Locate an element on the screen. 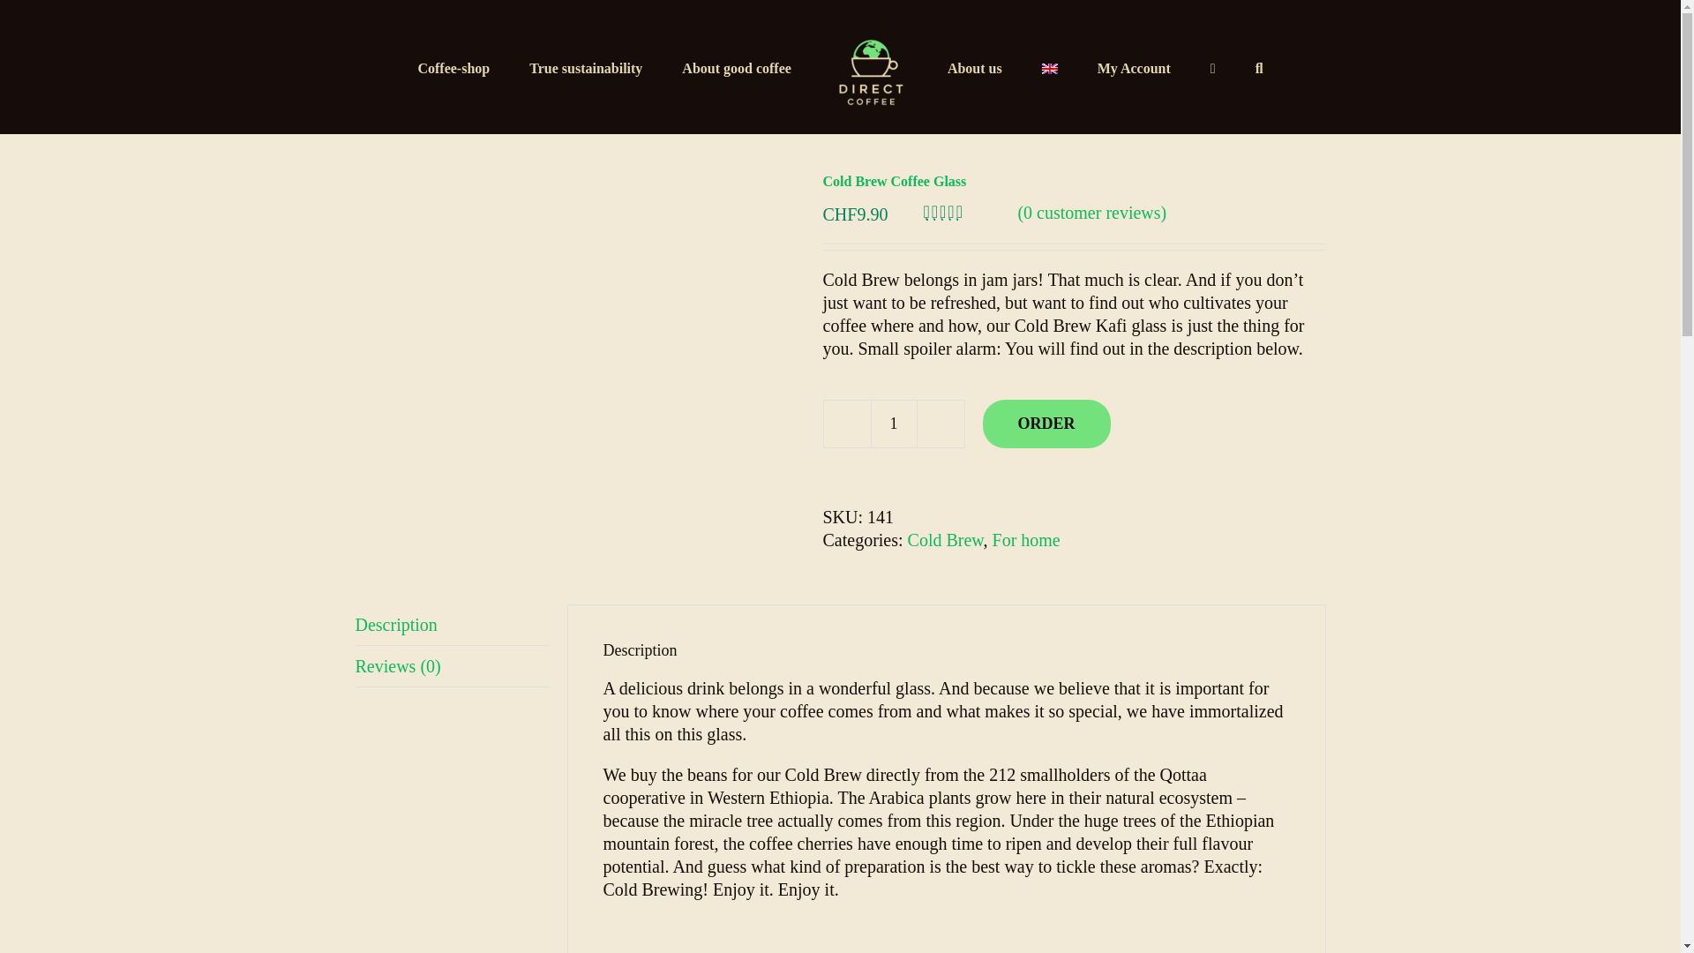  Coffee-shop is located at coordinates (453, 66).